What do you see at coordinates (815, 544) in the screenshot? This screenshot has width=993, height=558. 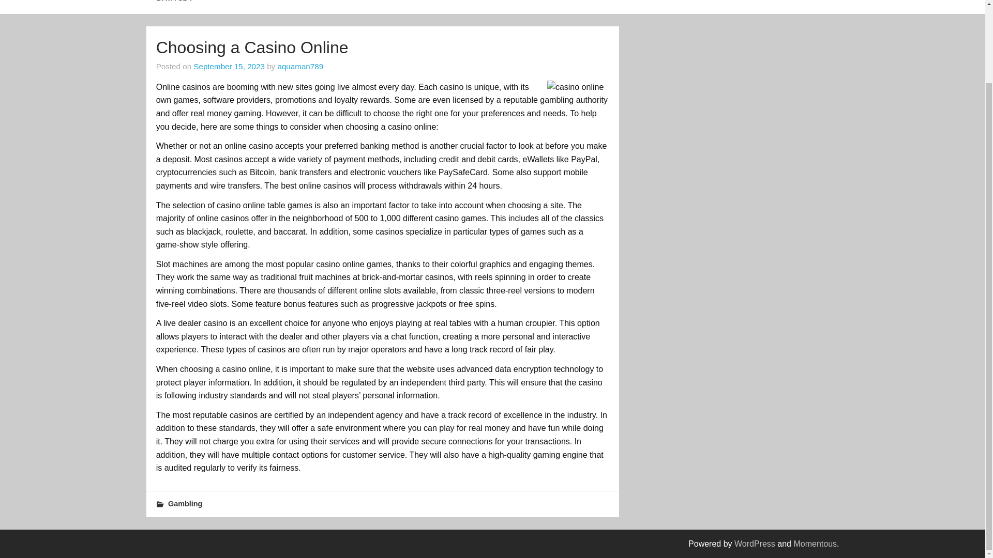 I see `Momentous WordPress Theme` at bounding box center [815, 544].